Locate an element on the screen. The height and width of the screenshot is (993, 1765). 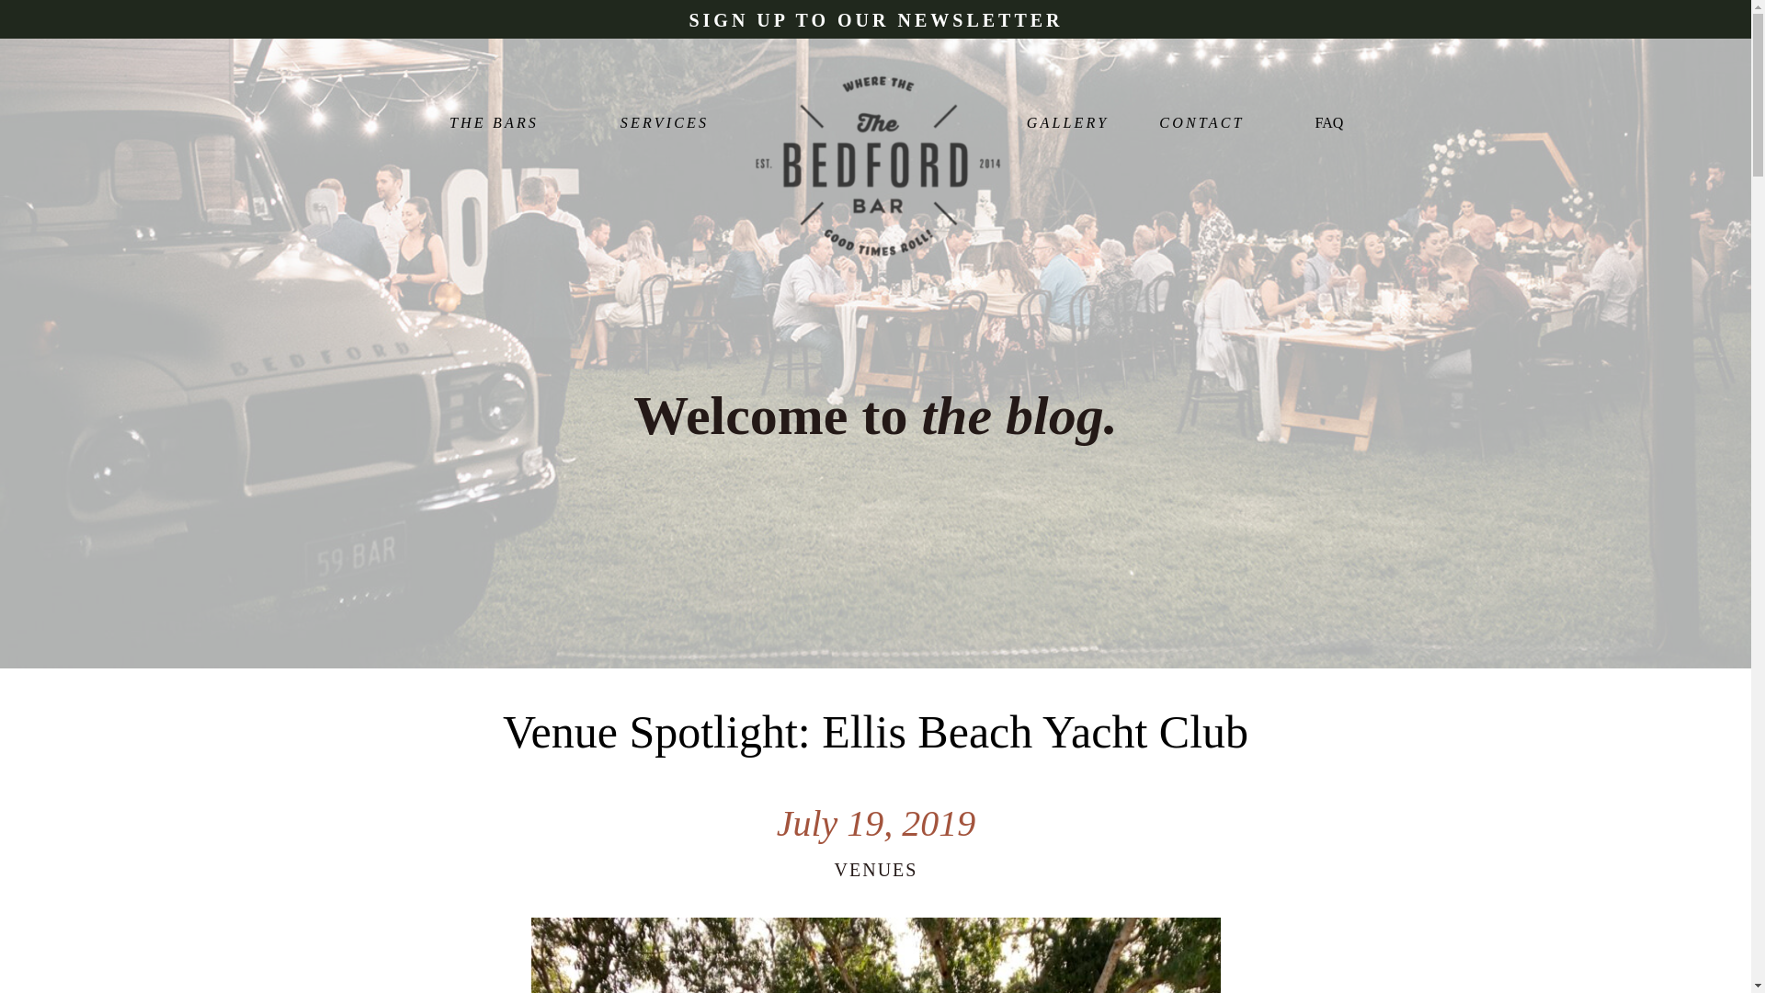
GALLERY is located at coordinates (1066, 123).